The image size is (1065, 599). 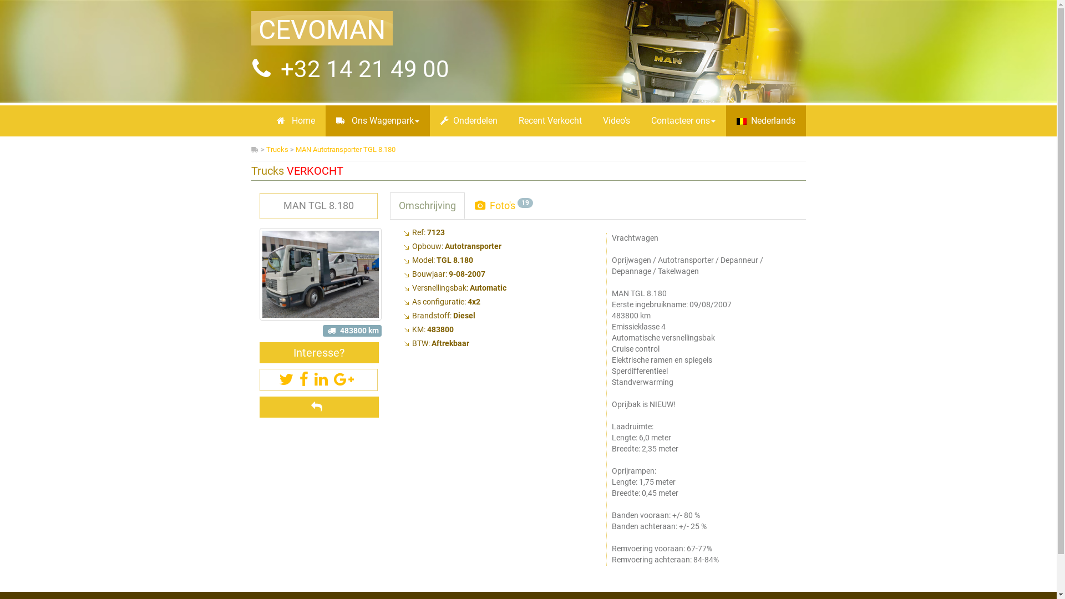 I want to click on Video's, so click(x=617, y=121).